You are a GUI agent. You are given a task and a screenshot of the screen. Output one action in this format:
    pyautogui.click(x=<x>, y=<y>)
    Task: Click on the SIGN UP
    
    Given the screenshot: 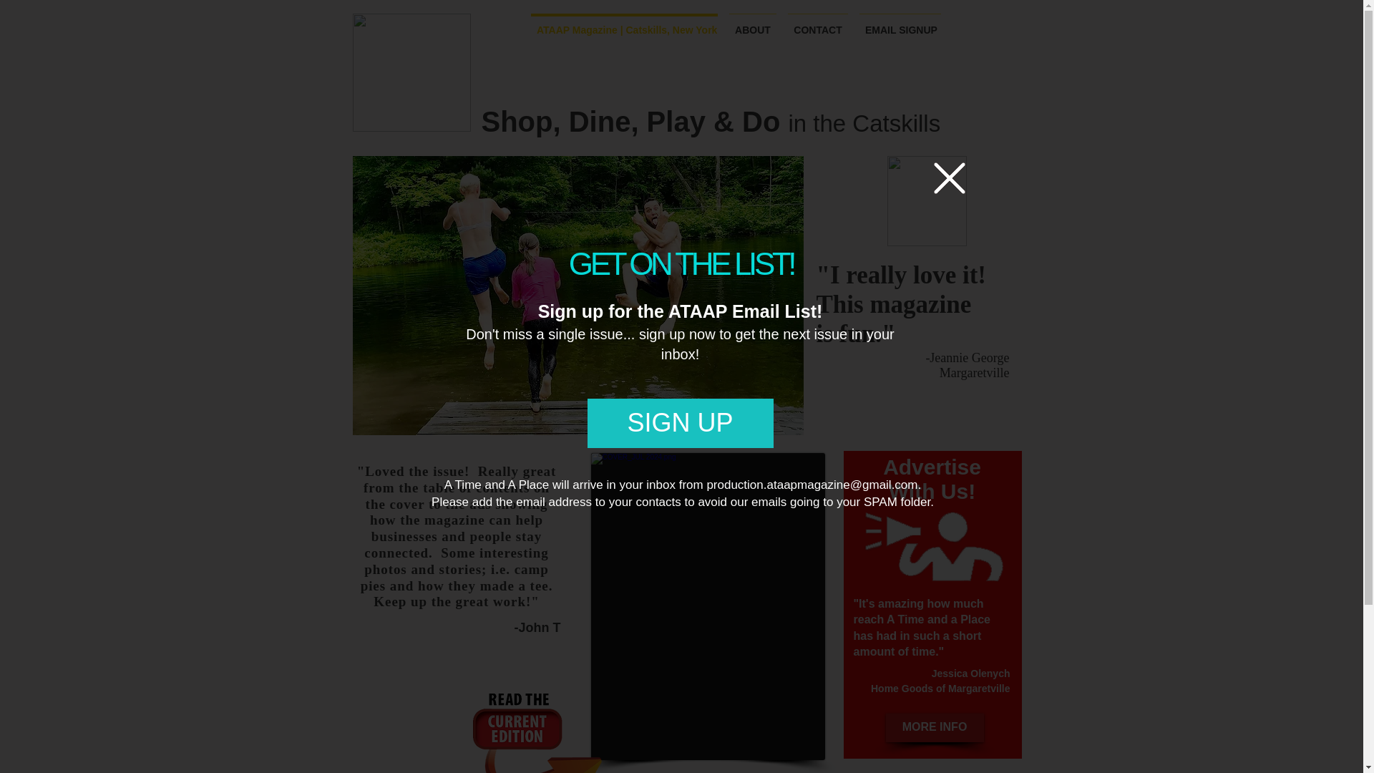 What is the action you would take?
    pyautogui.click(x=679, y=424)
    